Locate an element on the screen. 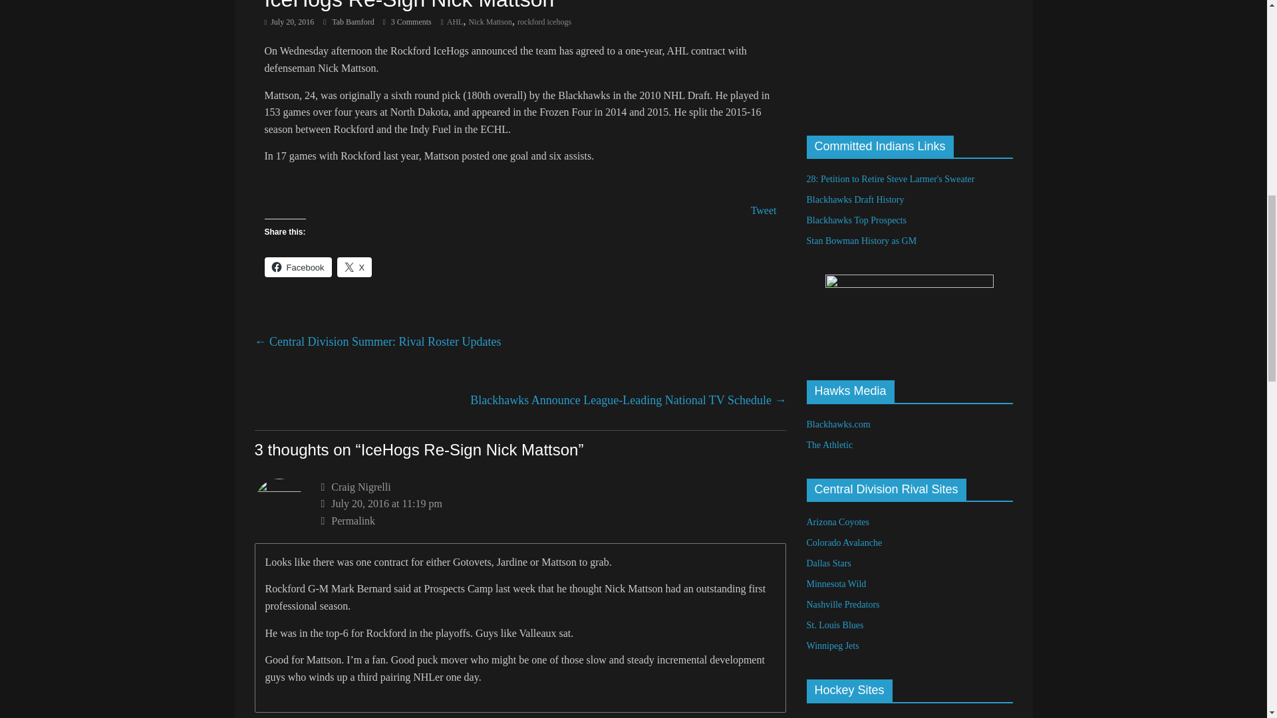 Image resolution: width=1277 pixels, height=718 pixels. Blackhawks Top Prospects is located at coordinates (855, 221).